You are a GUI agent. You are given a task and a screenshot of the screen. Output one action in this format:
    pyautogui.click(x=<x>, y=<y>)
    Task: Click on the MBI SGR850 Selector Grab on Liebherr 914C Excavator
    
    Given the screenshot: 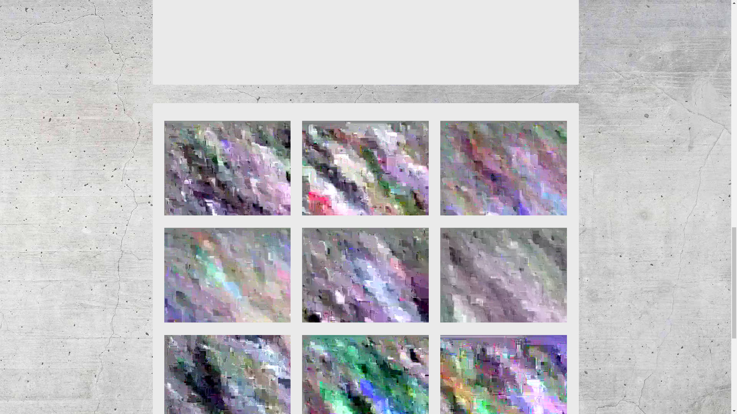 What is the action you would take?
    pyautogui.click(x=228, y=374)
    